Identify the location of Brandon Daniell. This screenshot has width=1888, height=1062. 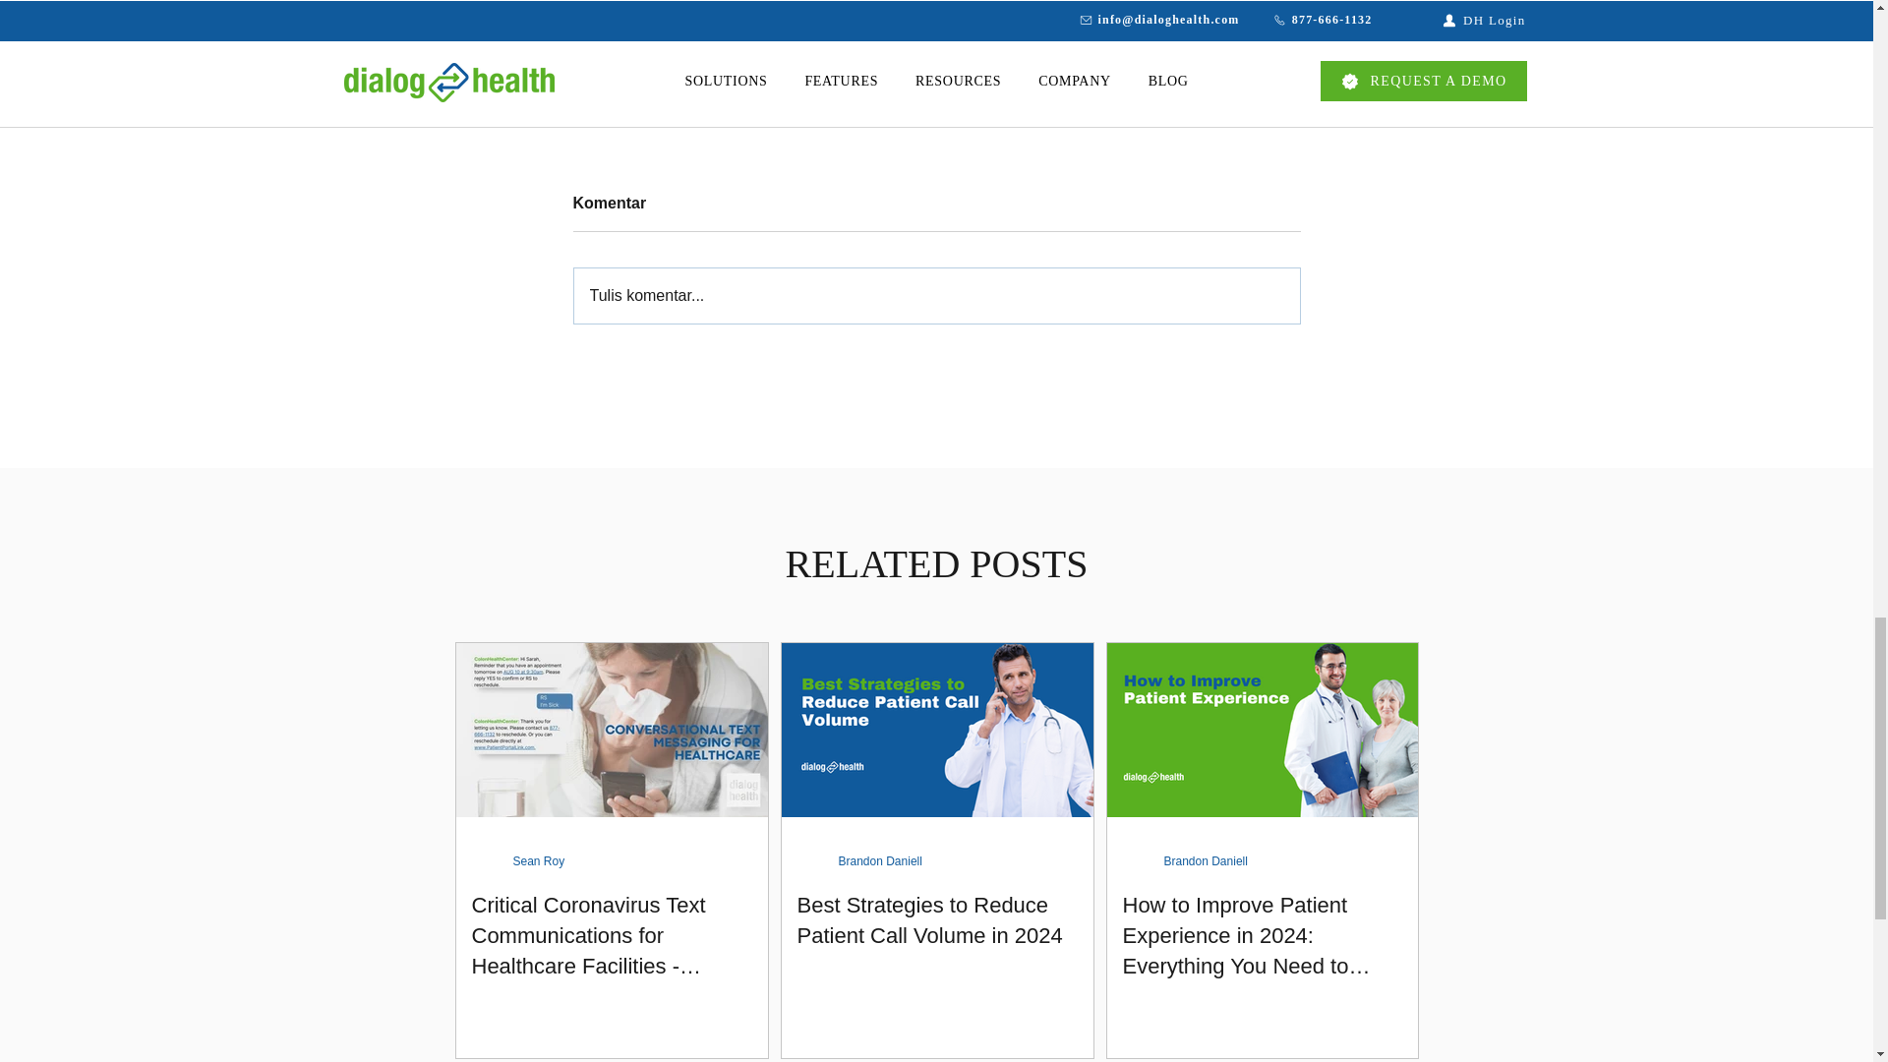
(1206, 861).